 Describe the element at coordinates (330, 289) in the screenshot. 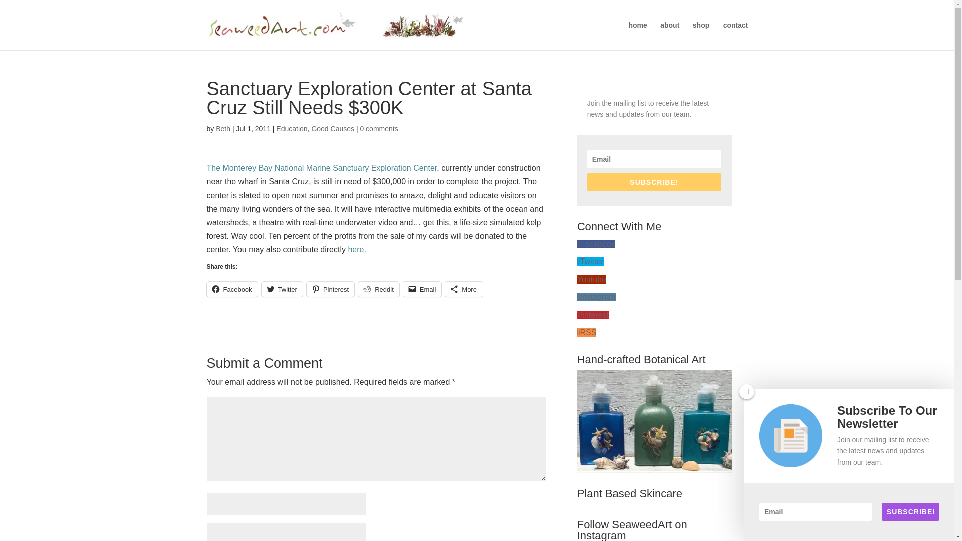

I see `Click to share on Pinterest` at that location.